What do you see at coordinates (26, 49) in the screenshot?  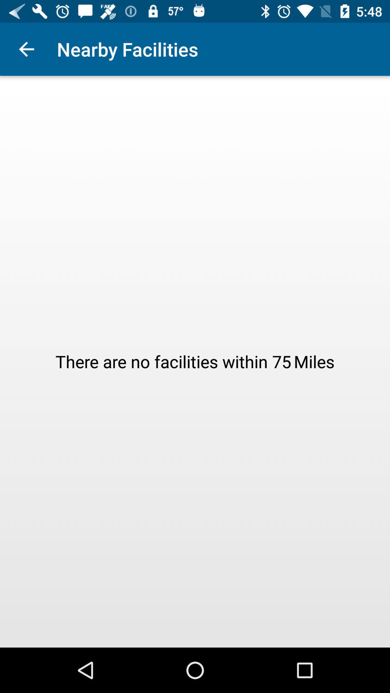 I see `turn off icon above there are no item` at bounding box center [26, 49].